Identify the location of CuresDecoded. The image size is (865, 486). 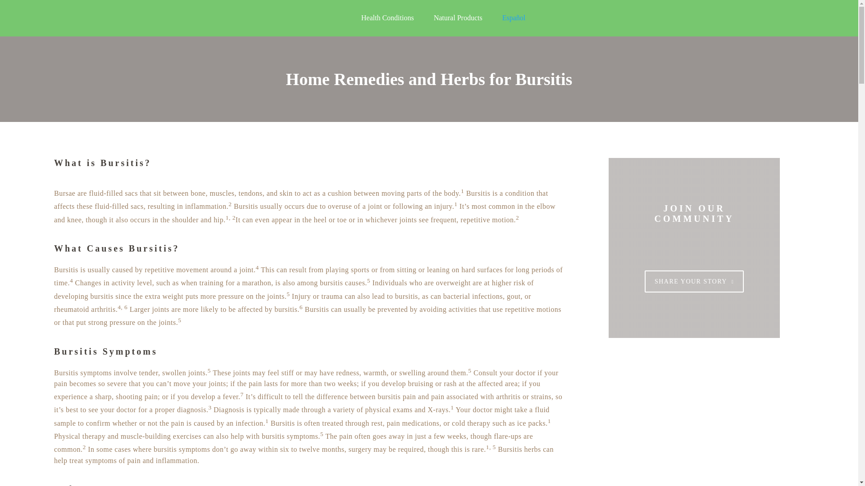
(122, 18).